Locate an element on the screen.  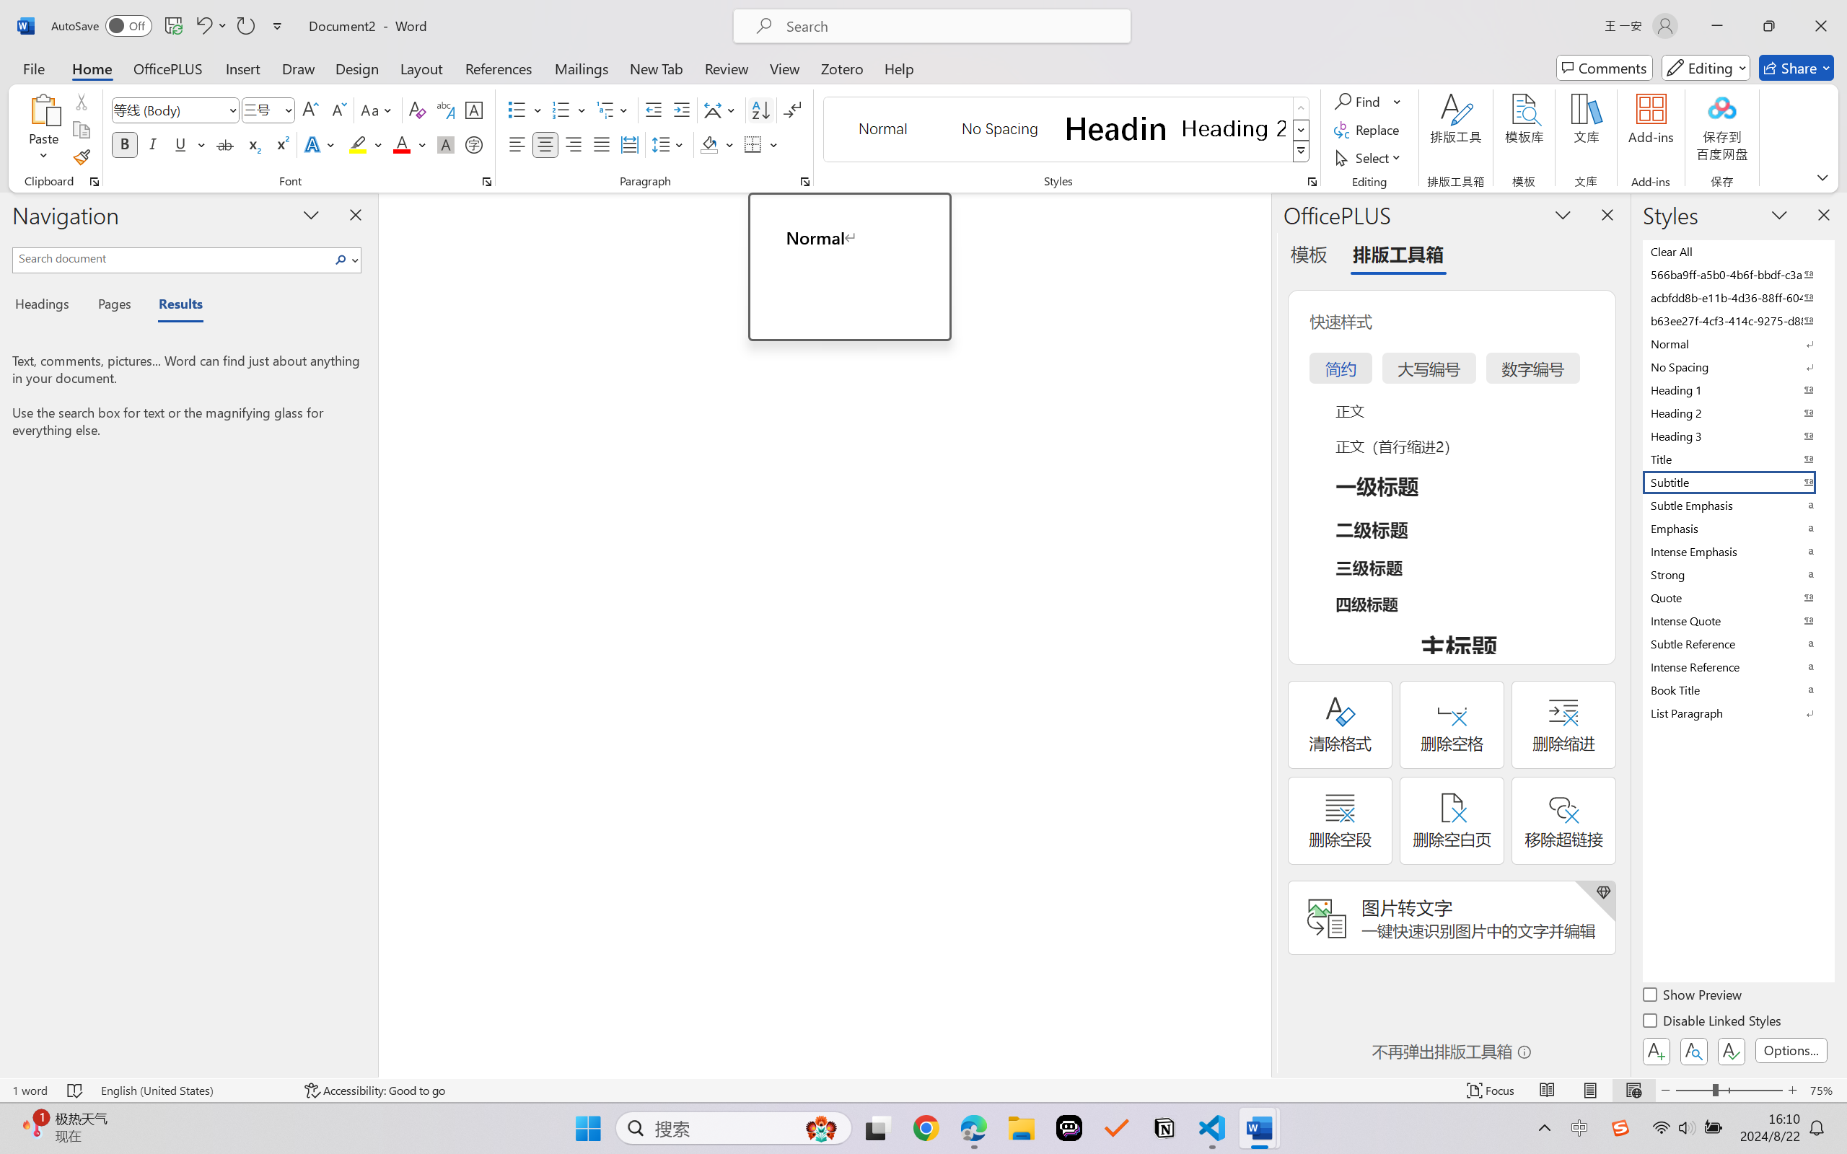
AutomationID: QuickStylesGallery is located at coordinates (1068, 130).